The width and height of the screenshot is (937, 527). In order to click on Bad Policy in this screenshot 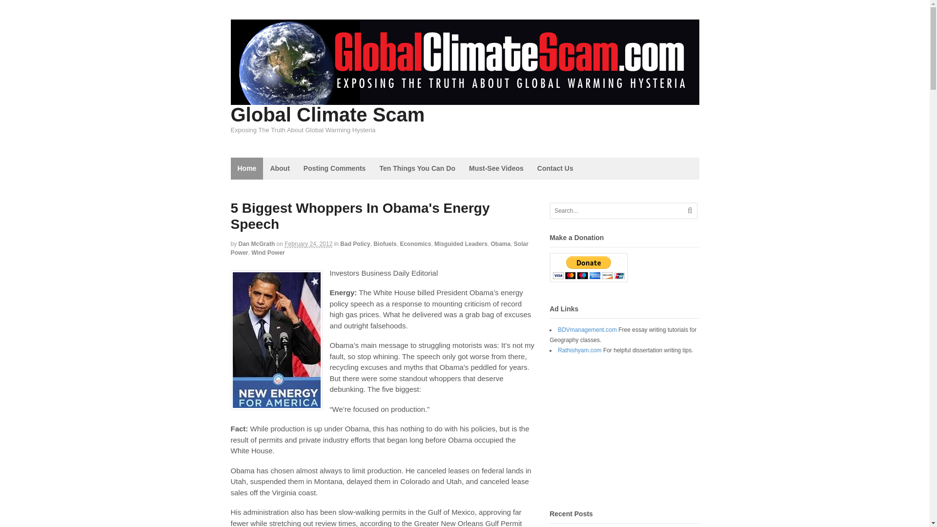, I will do `click(355, 243)`.